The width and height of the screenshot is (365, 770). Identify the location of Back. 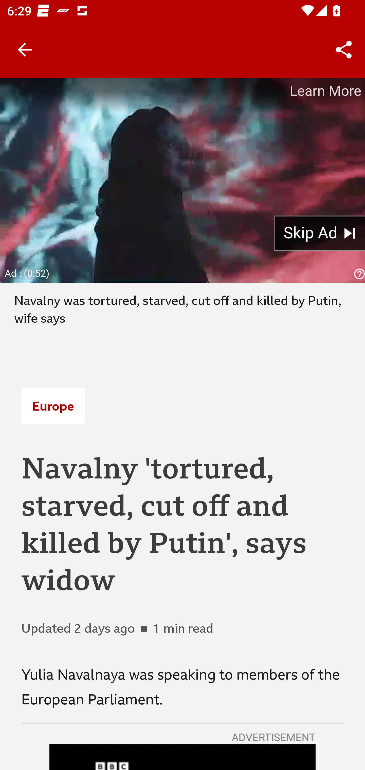
(25, 50).